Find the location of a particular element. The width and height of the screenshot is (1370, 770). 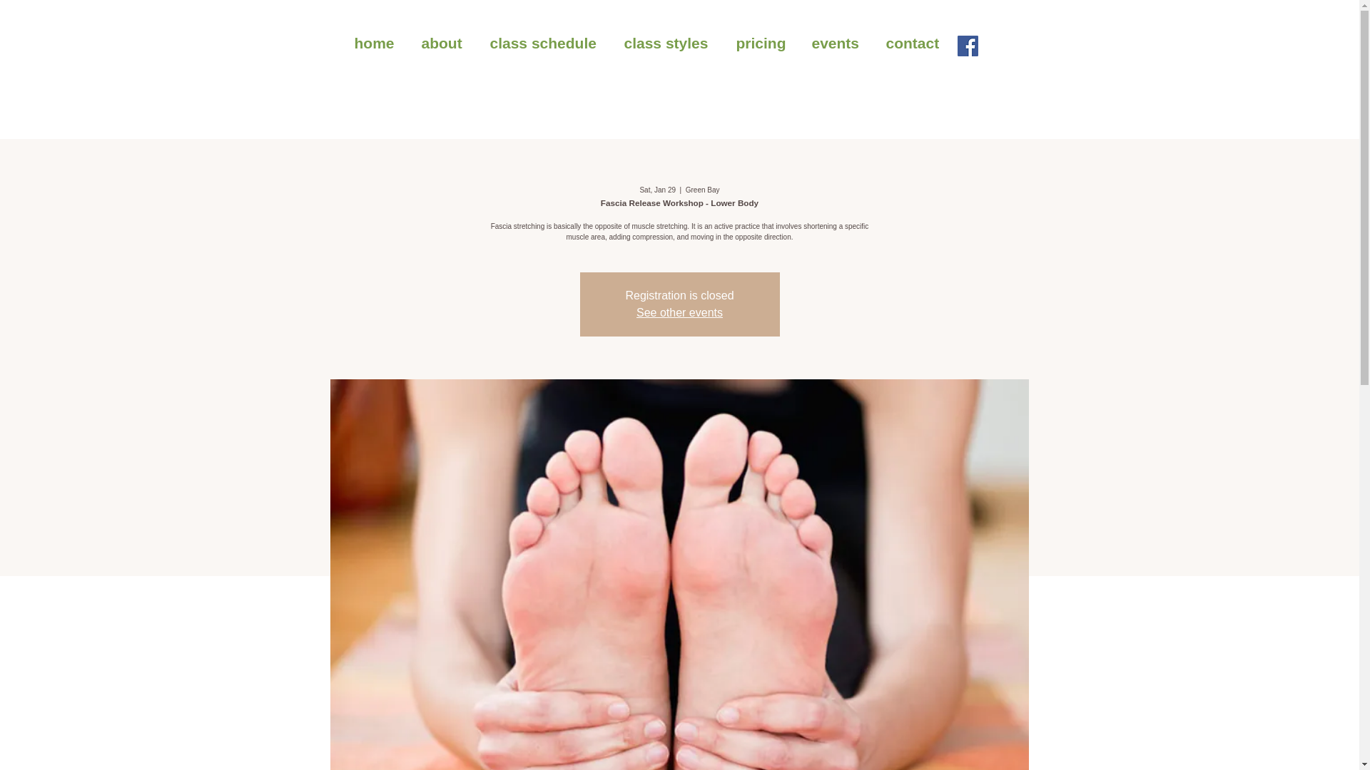

class styles is located at coordinates (669, 43).